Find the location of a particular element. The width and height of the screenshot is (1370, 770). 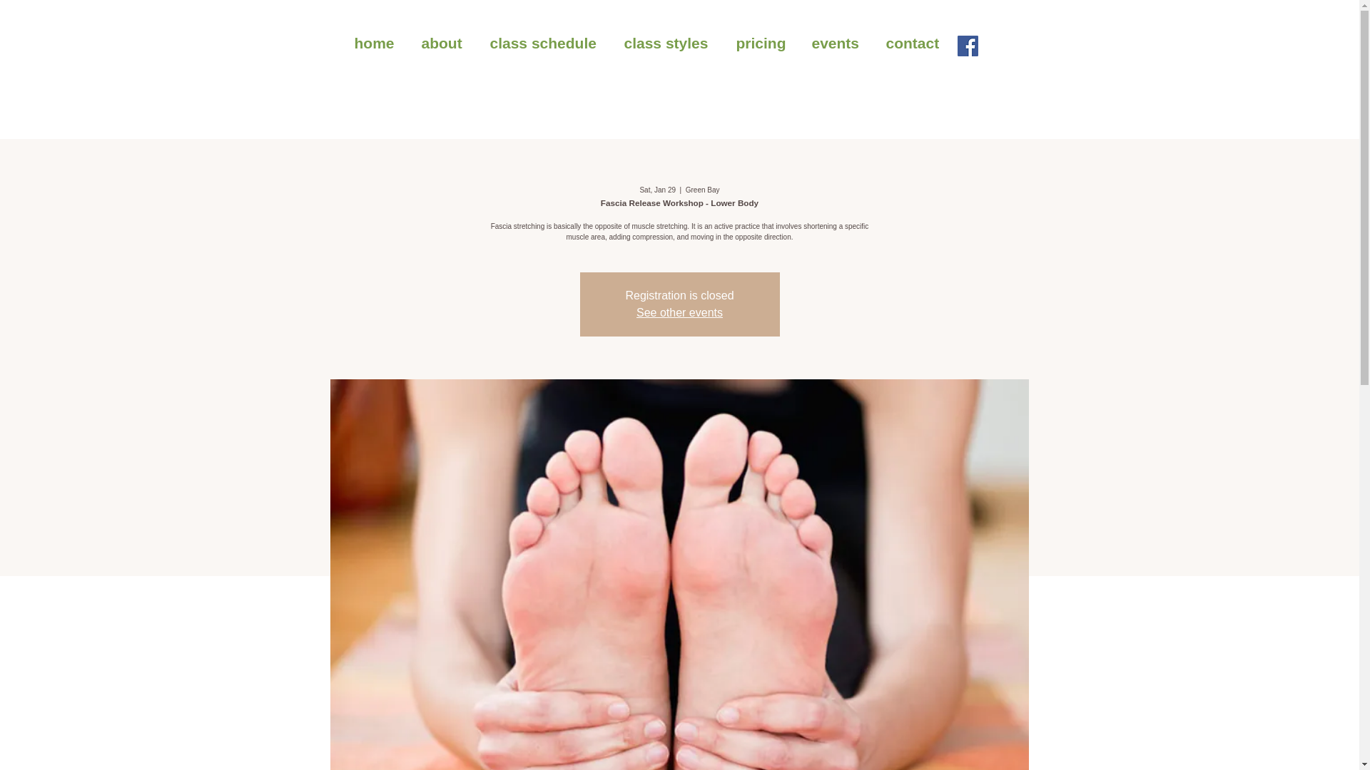

class styles is located at coordinates (669, 43).